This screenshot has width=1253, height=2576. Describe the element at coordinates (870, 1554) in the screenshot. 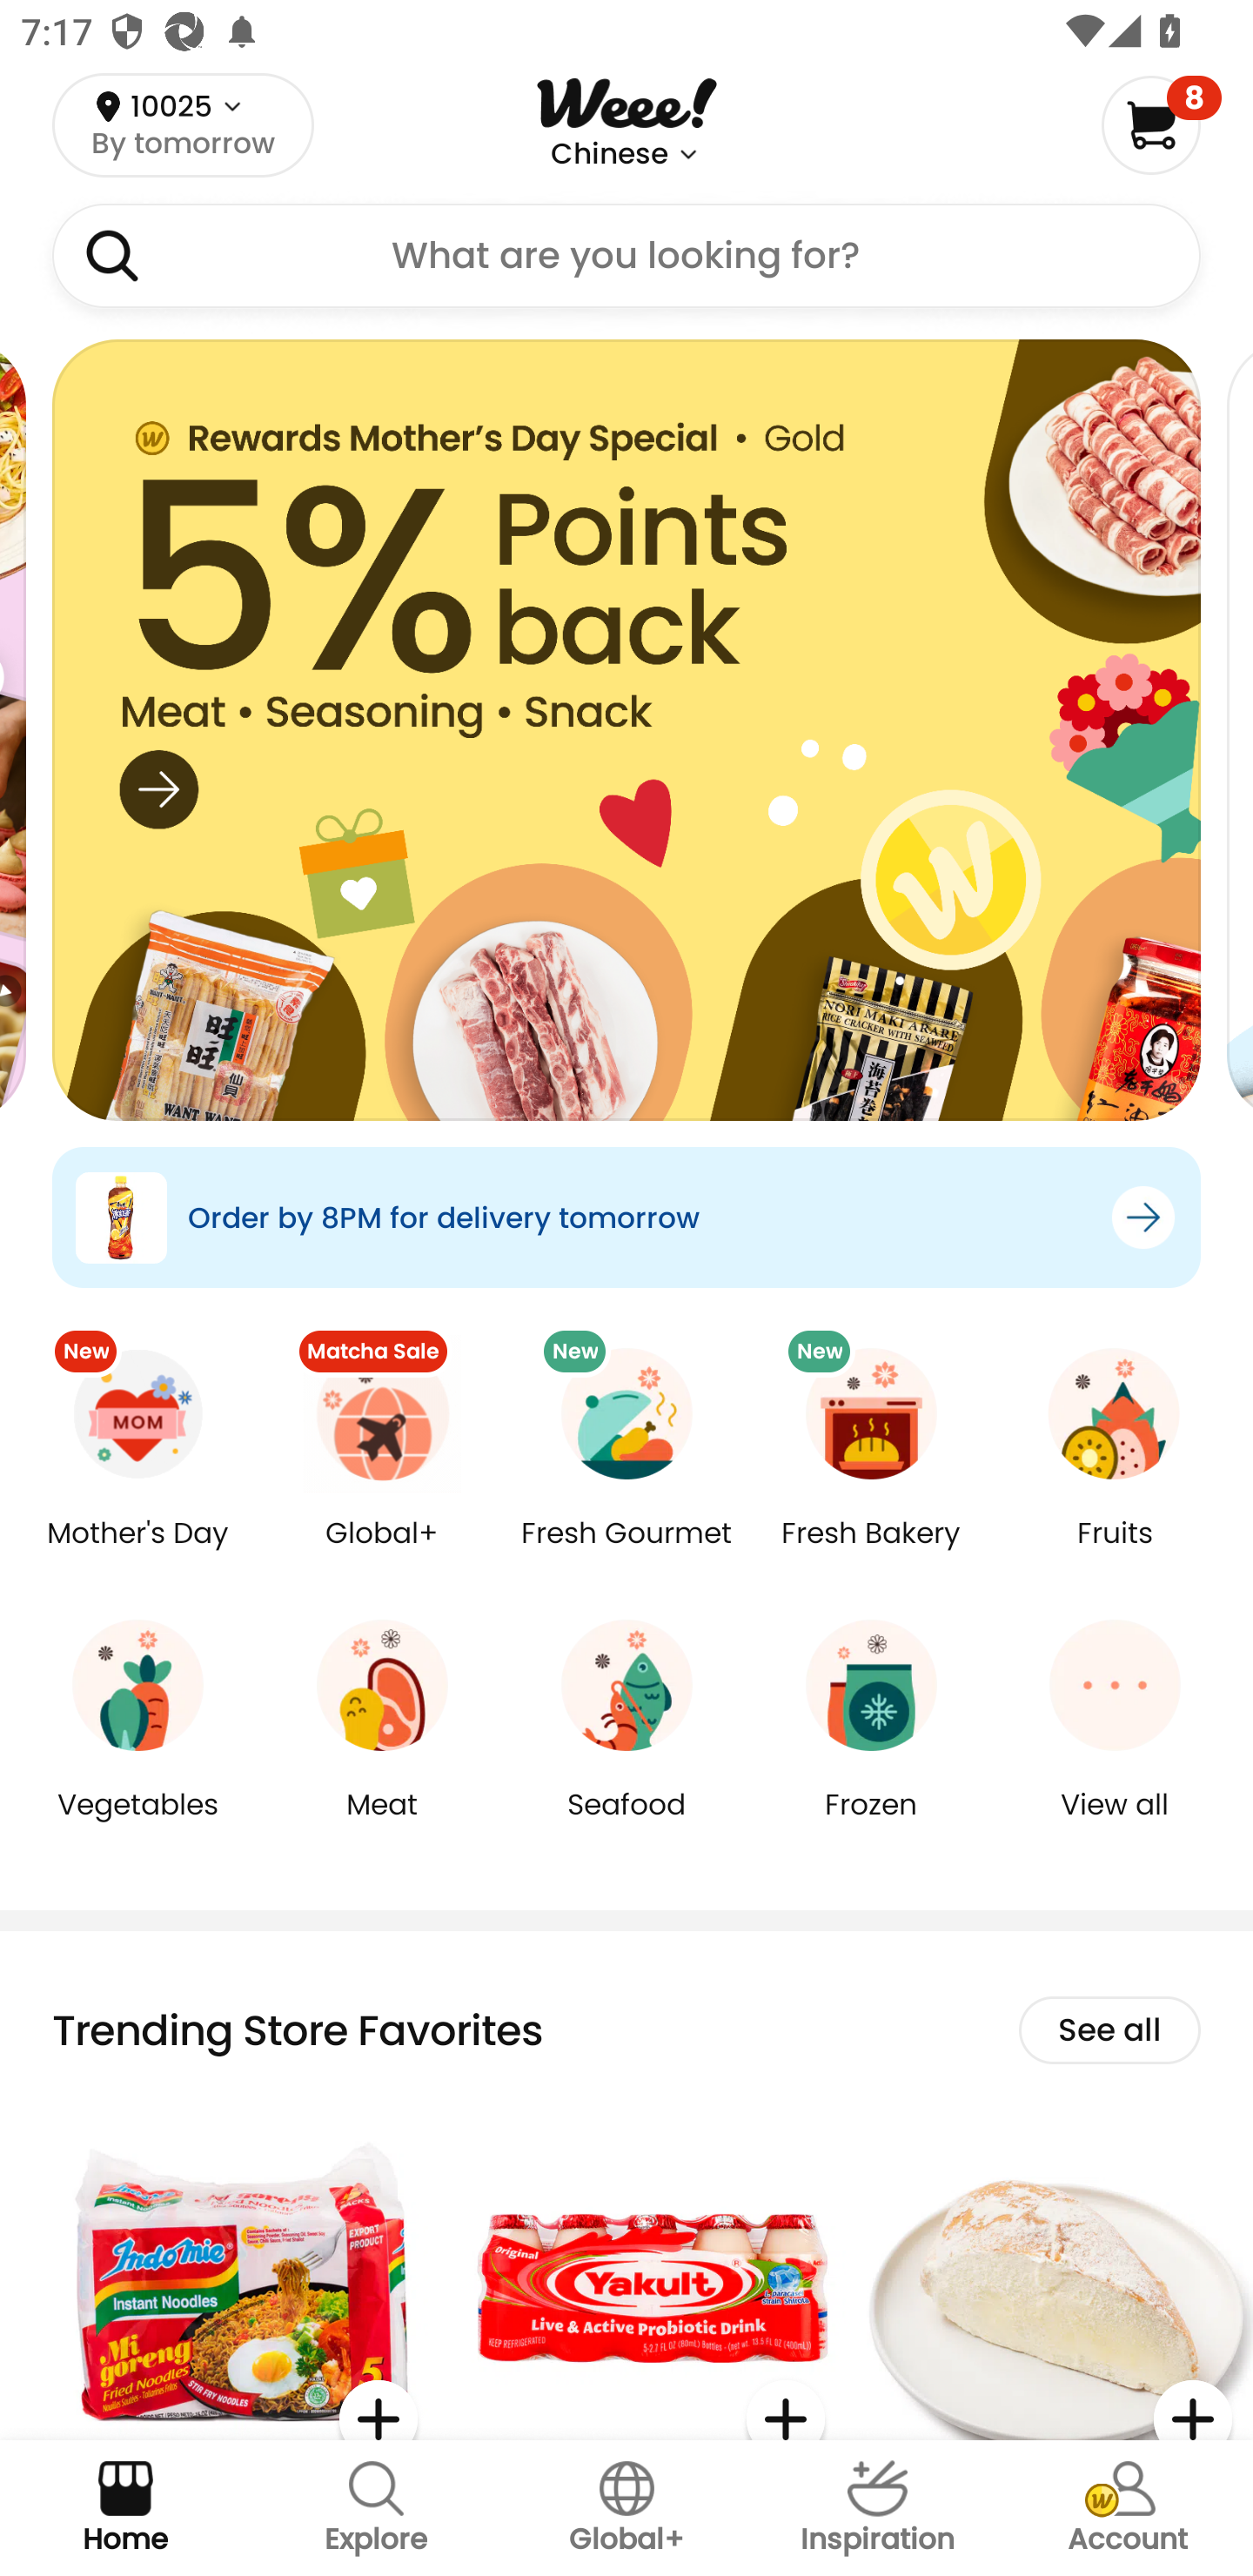

I see `Fresh Bakery` at that location.